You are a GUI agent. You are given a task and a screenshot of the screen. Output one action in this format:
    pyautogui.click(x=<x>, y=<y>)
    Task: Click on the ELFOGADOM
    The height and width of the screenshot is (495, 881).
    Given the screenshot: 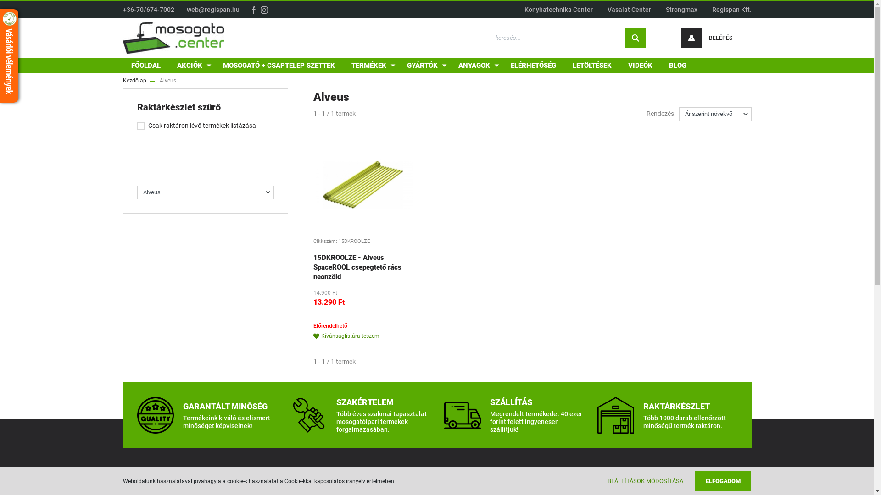 What is the action you would take?
    pyautogui.click(x=723, y=481)
    